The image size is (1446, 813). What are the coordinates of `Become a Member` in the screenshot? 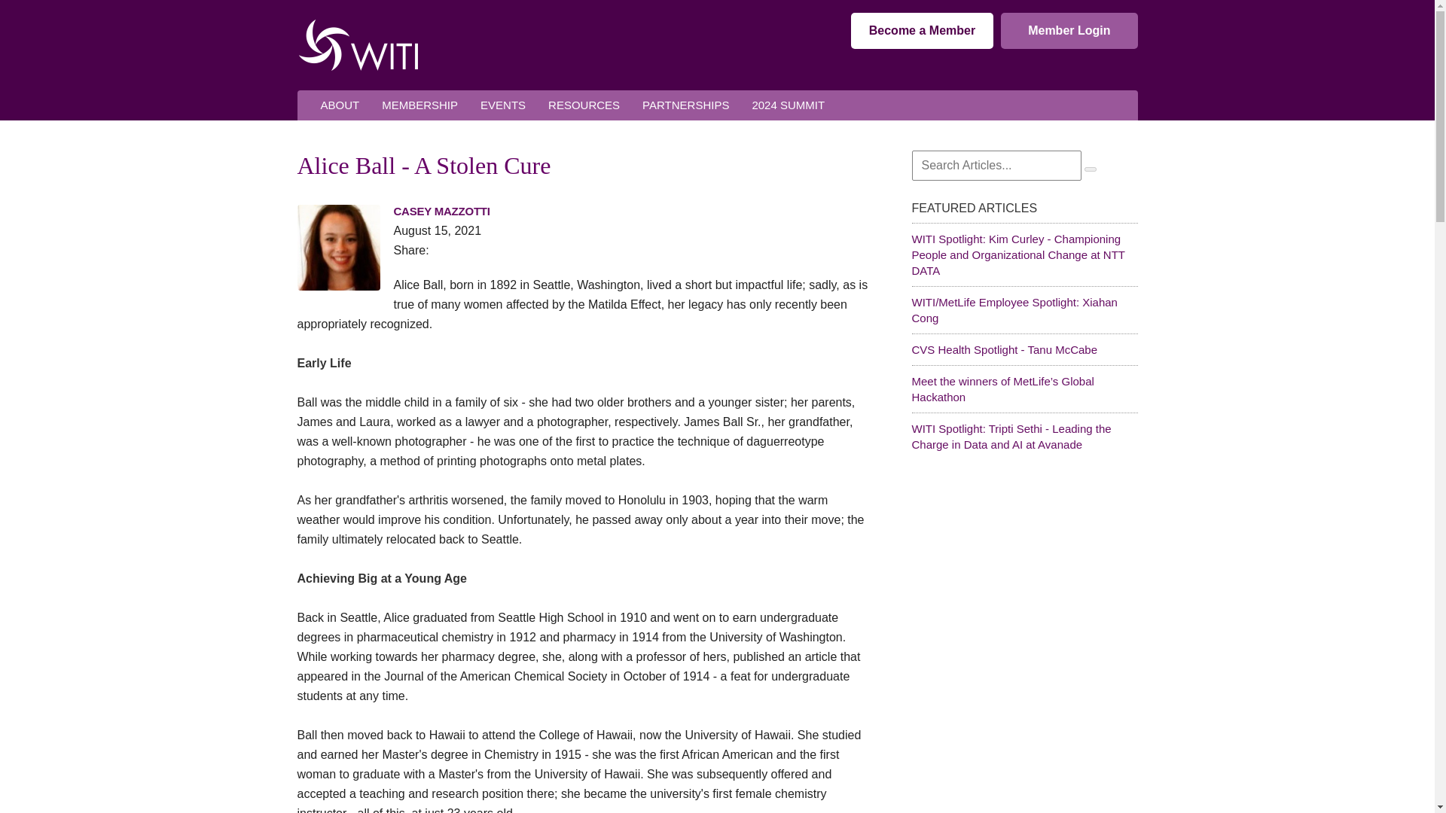 It's located at (922, 30).